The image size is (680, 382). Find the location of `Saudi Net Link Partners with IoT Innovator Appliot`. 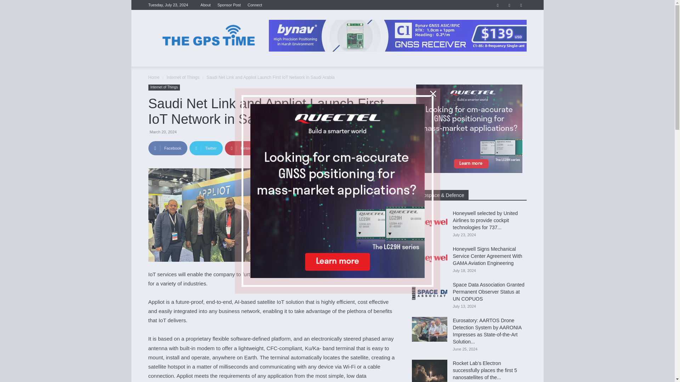

Saudi Net Link Partners with IoT Innovator Appliot is located at coordinates (201, 215).